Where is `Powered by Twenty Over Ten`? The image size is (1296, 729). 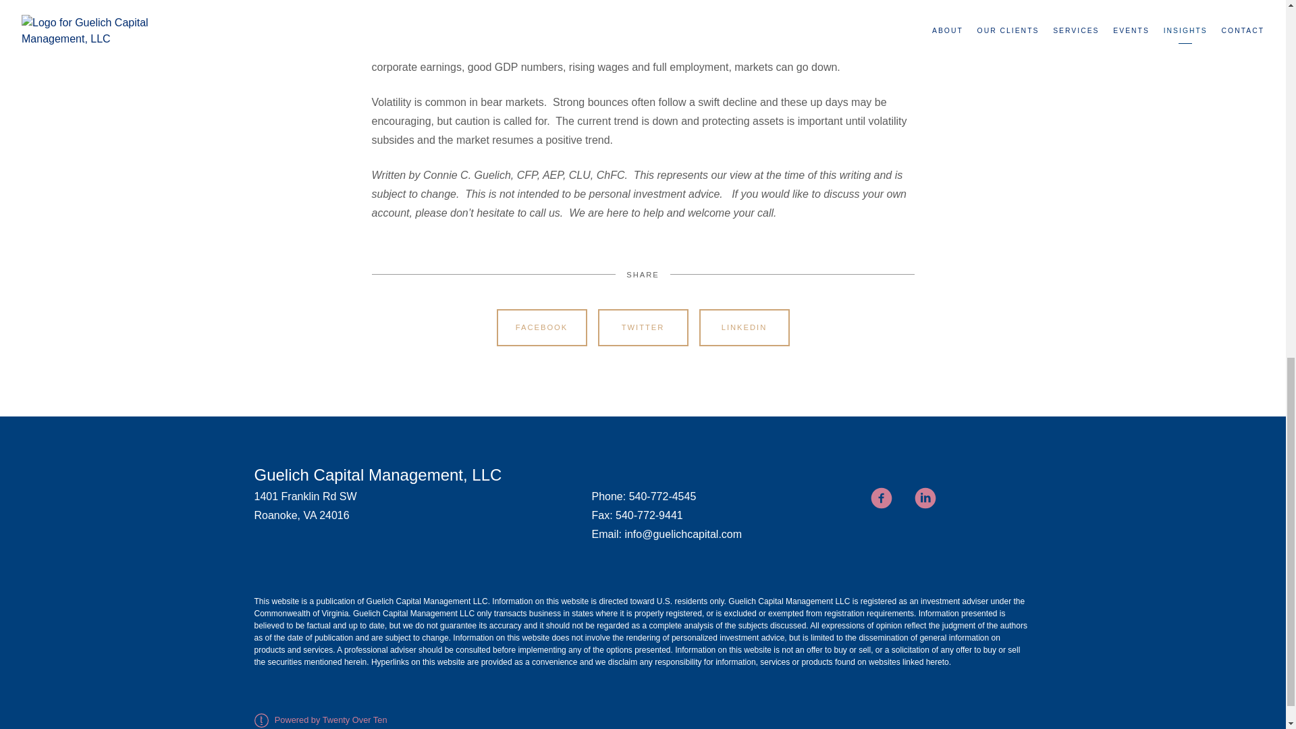
Powered by Twenty Over Ten is located at coordinates (320, 720).